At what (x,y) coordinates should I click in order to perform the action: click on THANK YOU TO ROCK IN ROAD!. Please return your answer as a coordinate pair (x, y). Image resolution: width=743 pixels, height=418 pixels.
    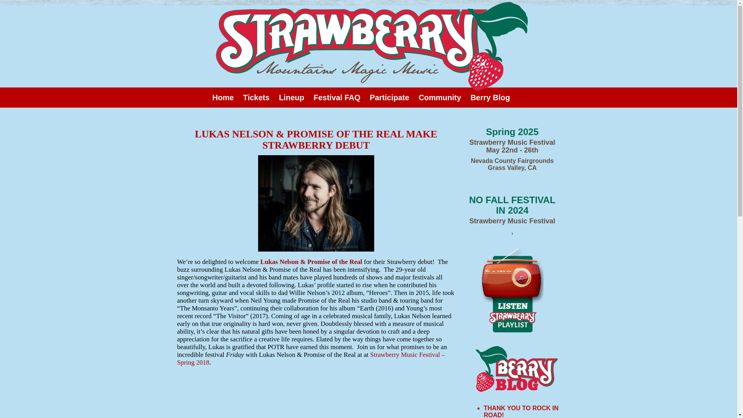
    Looking at the image, I should click on (521, 411).